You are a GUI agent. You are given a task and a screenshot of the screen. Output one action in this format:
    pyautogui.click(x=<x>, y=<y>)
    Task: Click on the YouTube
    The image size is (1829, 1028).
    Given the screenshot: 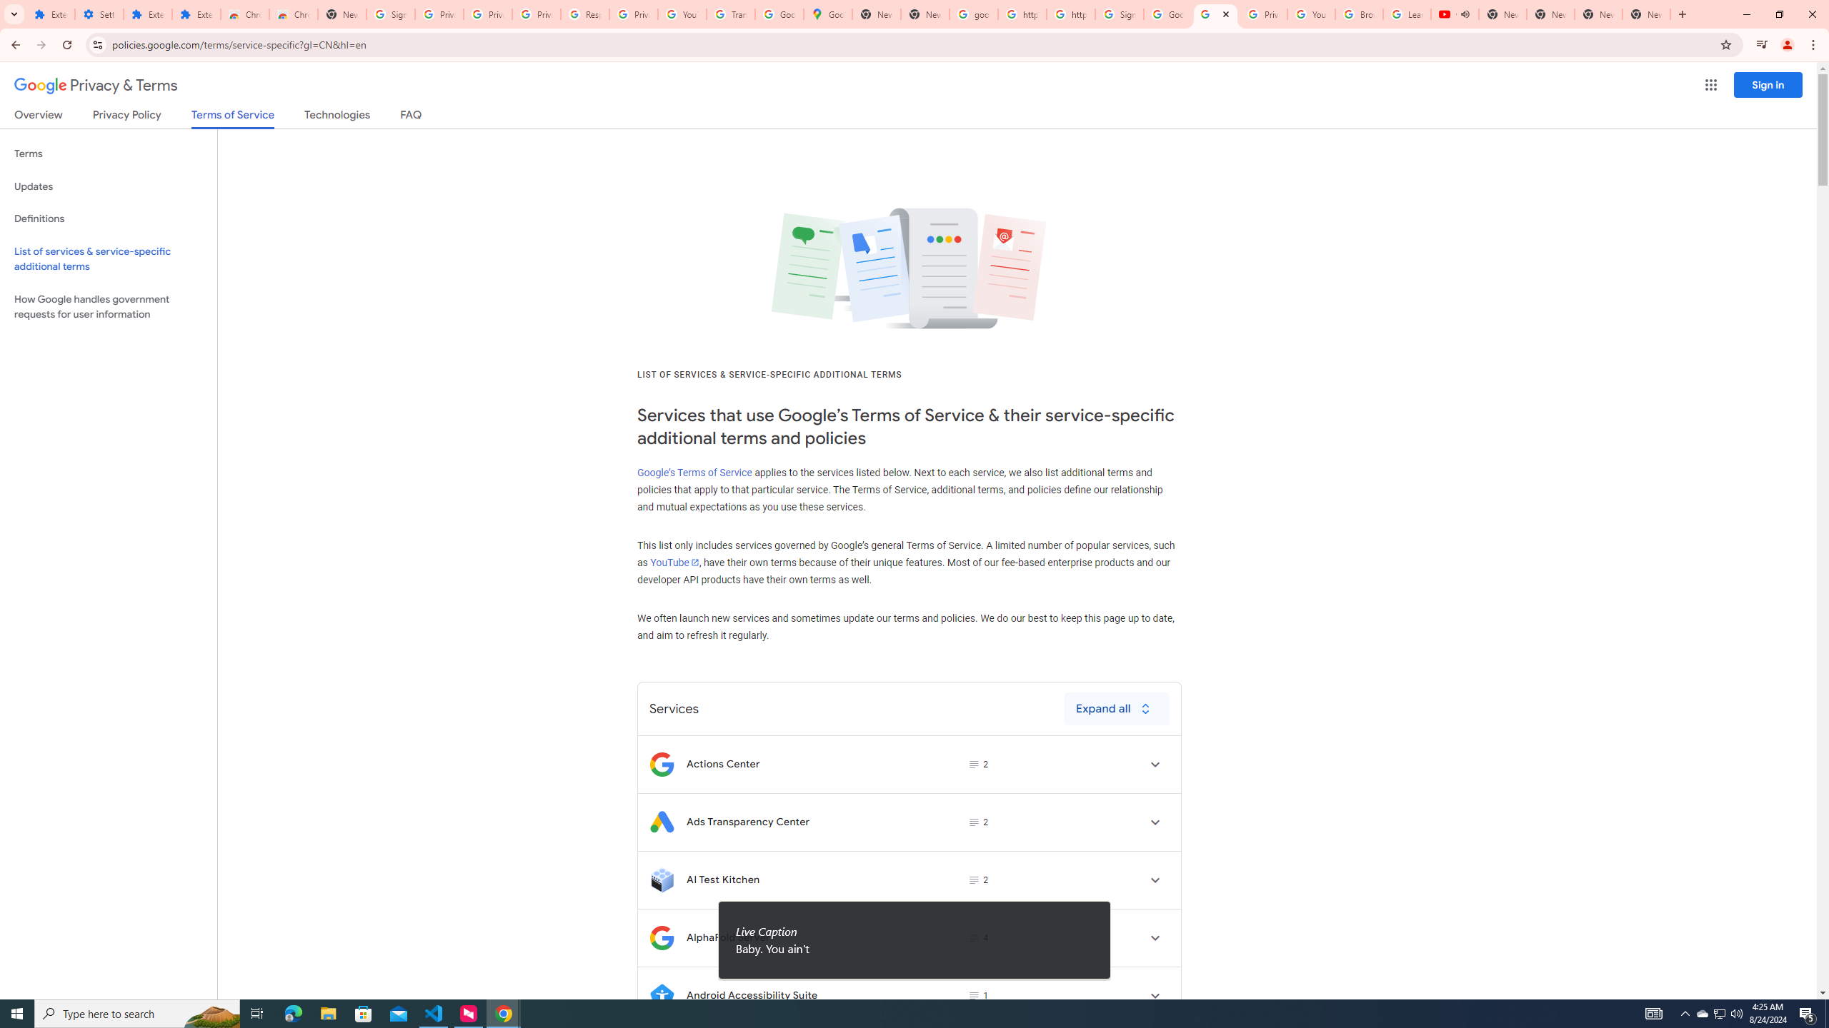 What is the action you would take?
    pyautogui.click(x=673, y=563)
    